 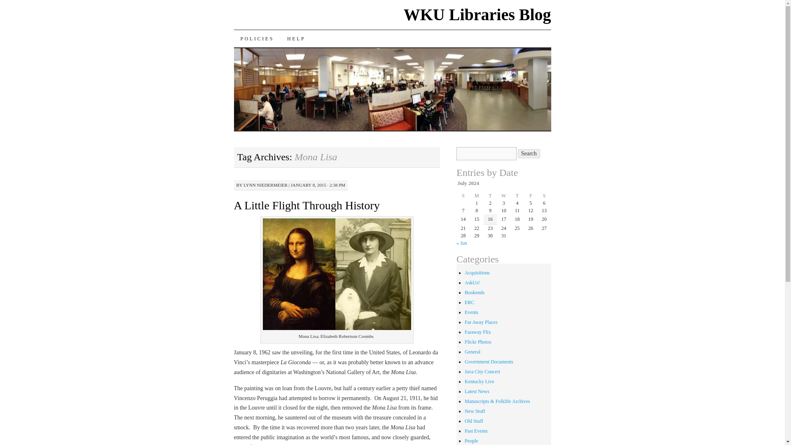 What do you see at coordinates (531, 195) in the screenshot?
I see `Friday` at bounding box center [531, 195].